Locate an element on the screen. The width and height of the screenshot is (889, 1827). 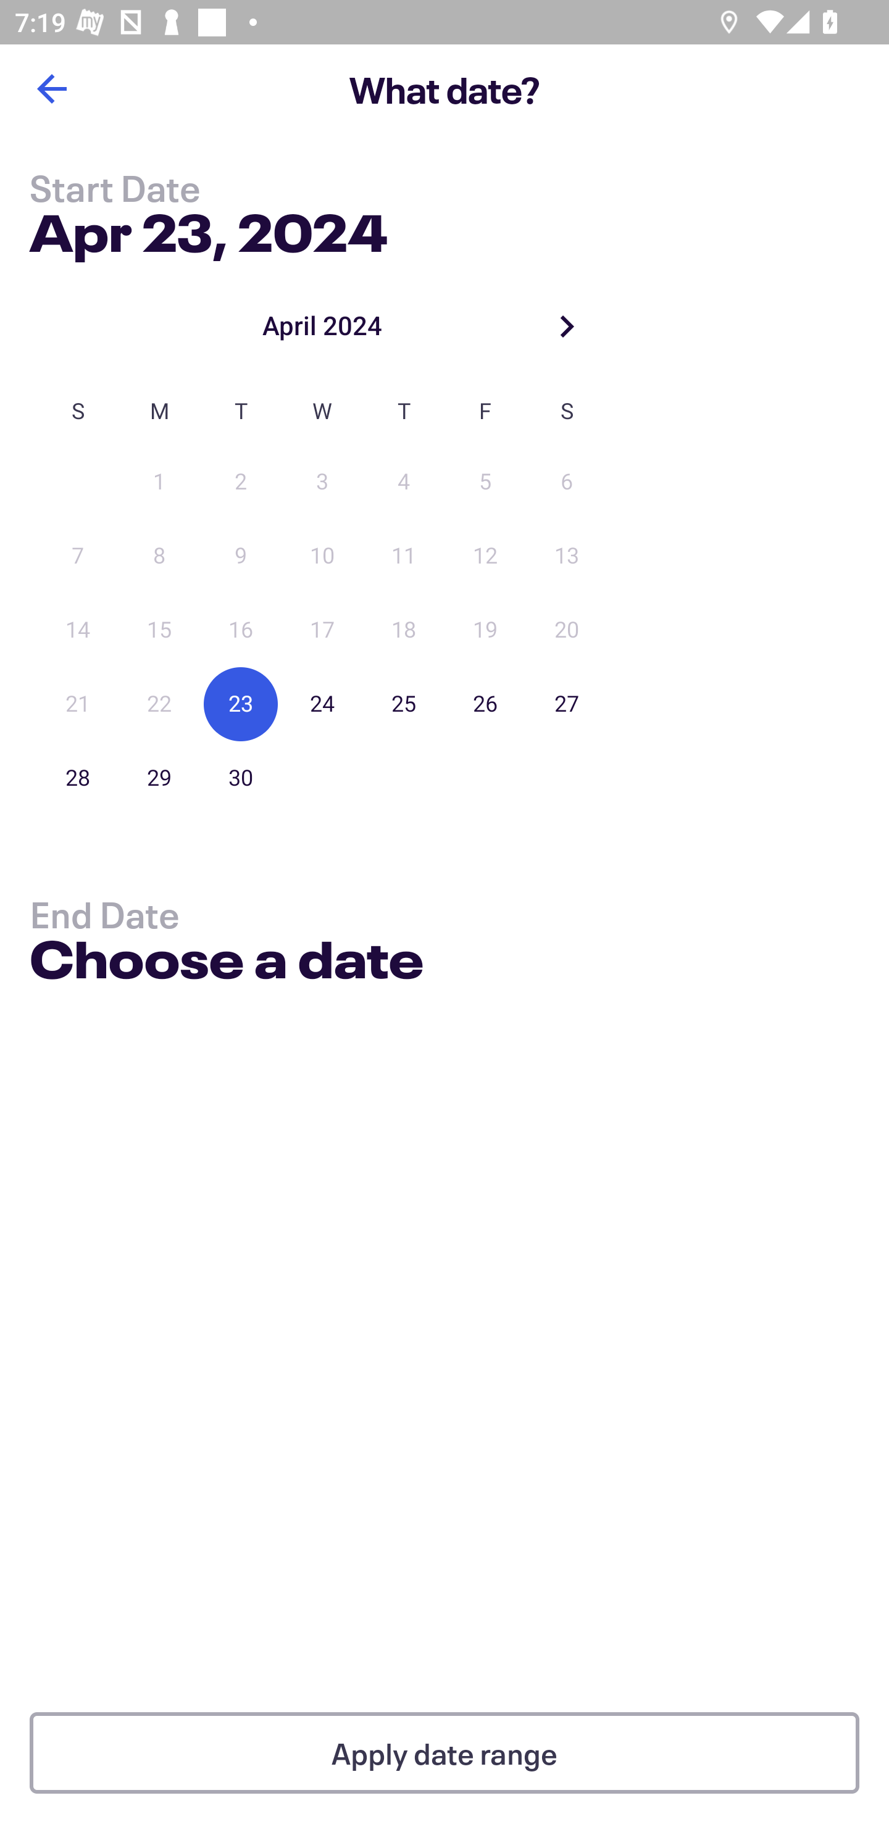
Back button is located at coordinates (51, 89).